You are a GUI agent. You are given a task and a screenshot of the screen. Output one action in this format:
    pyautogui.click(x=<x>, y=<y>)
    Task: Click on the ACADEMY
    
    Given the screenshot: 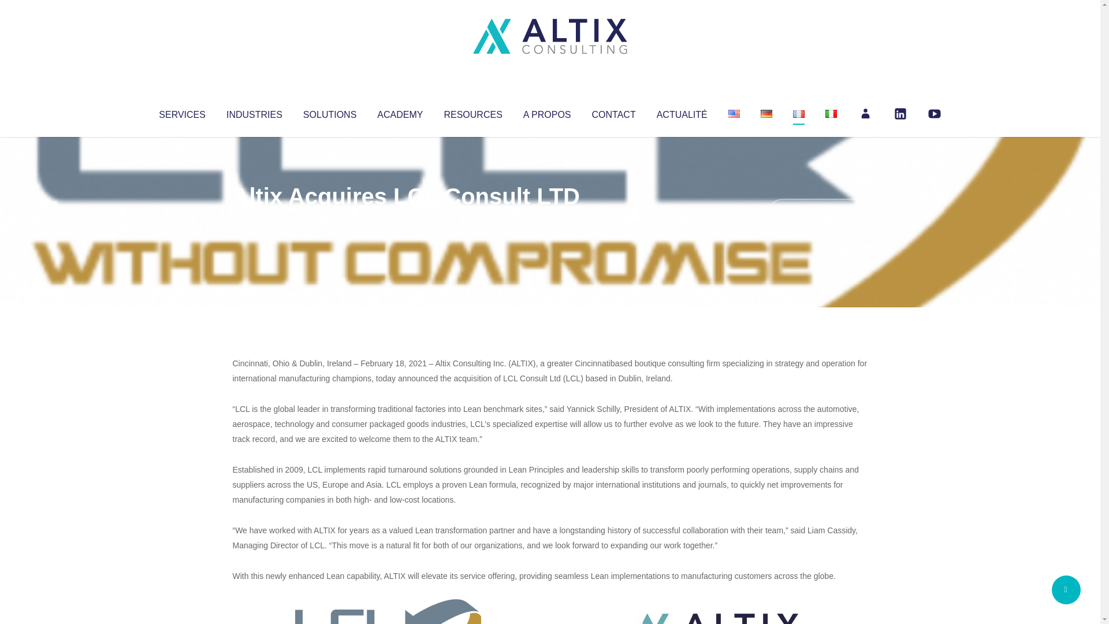 What is the action you would take?
    pyautogui.click(x=400, y=112)
    